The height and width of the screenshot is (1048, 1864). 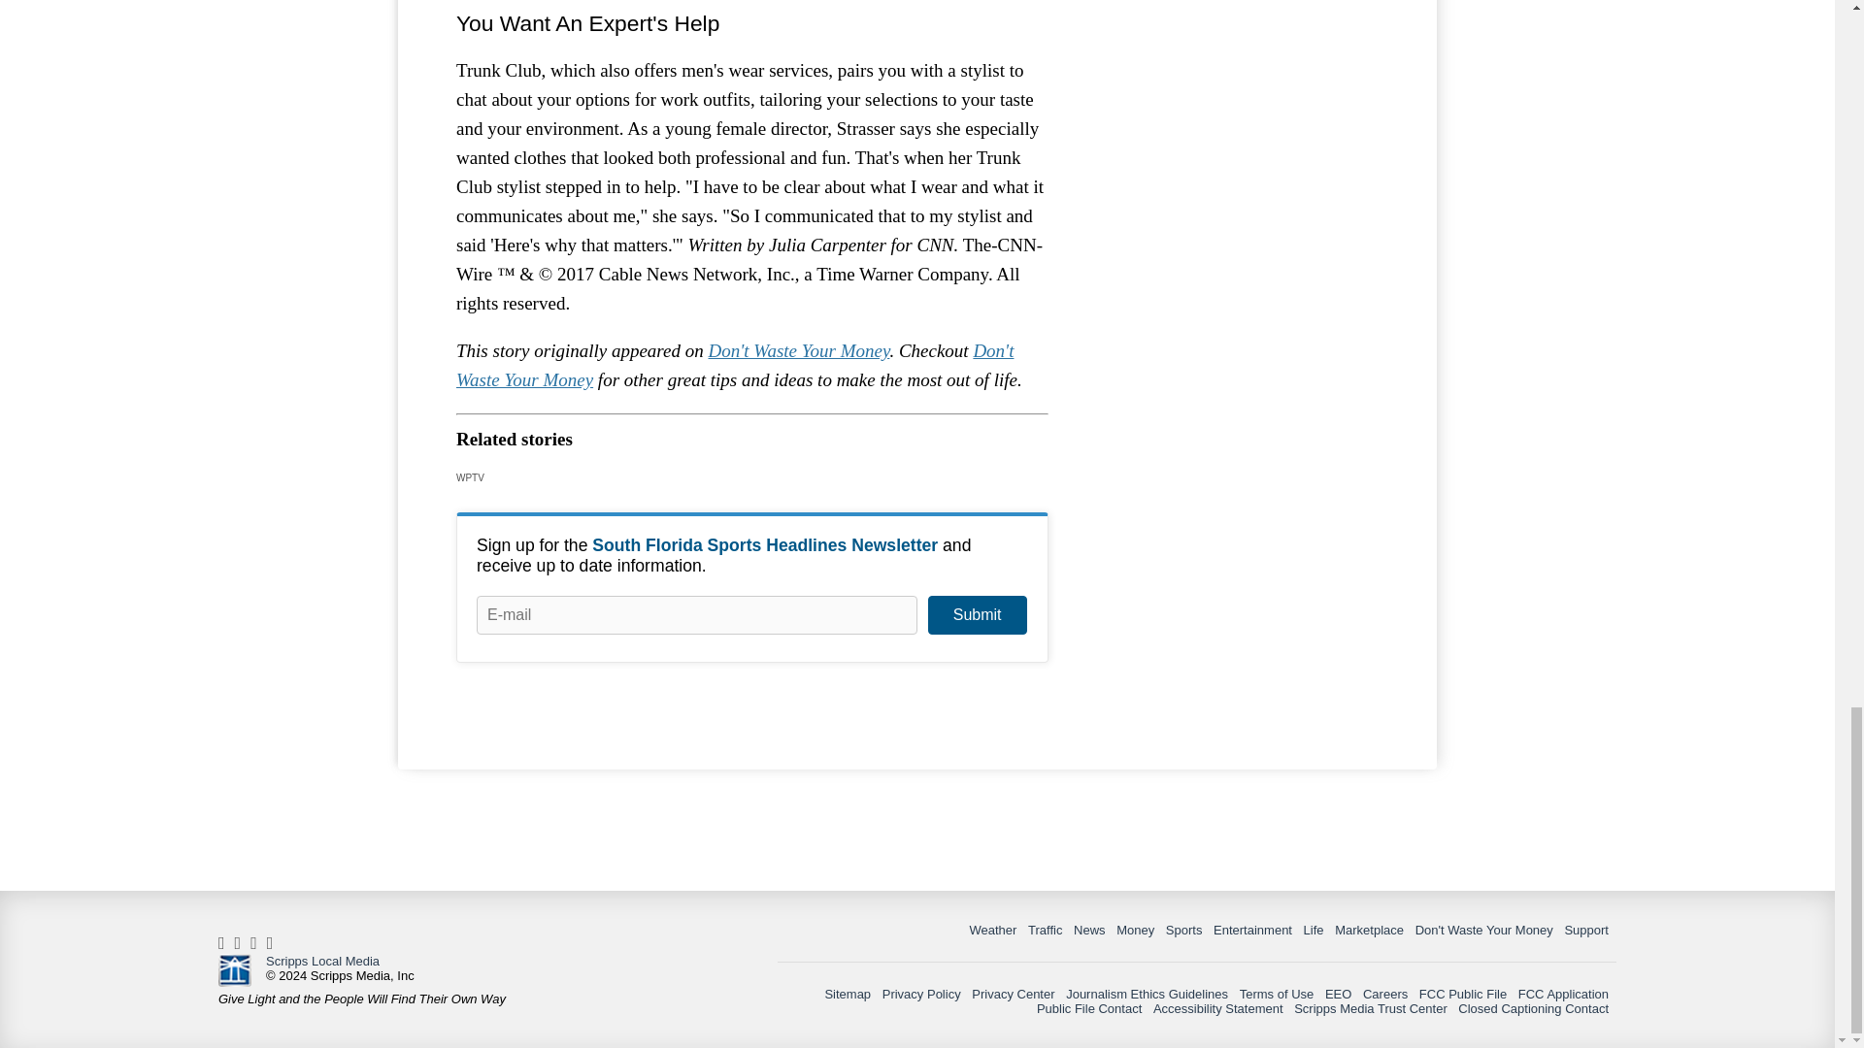 I want to click on Submit, so click(x=977, y=615).